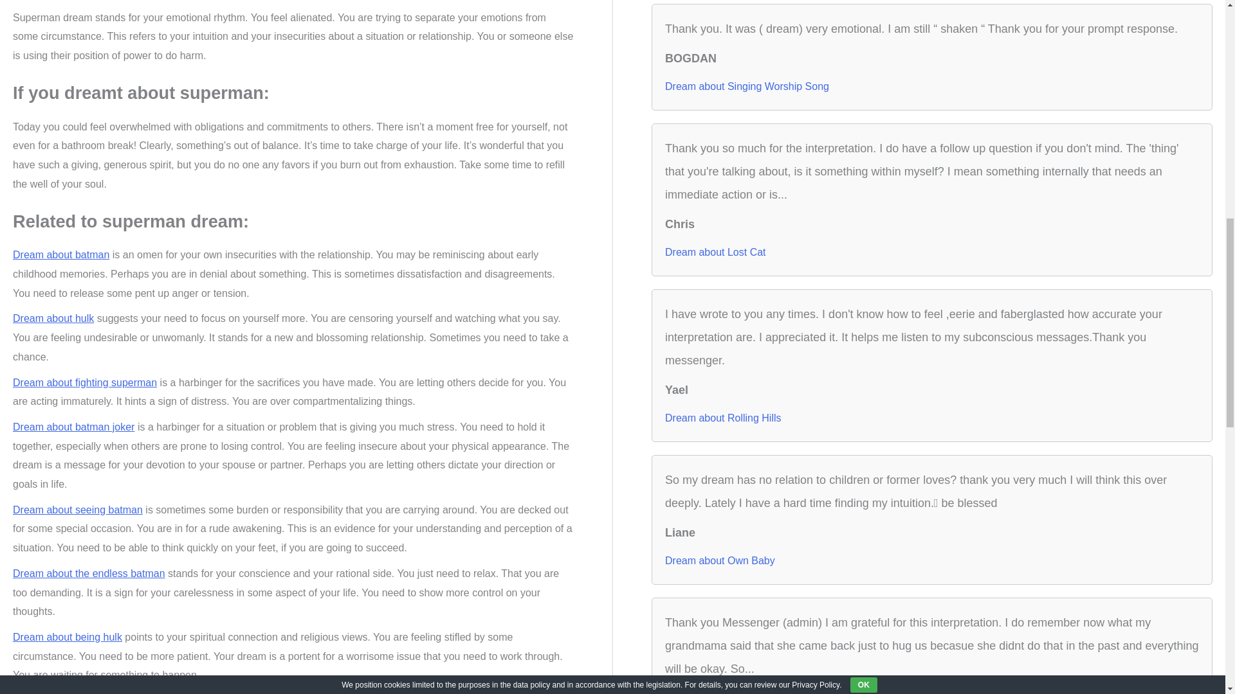 This screenshot has height=694, width=1235. Describe the element at coordinates (77, 510) in the screenshot. I see `Dream about seeing batman` at that location.